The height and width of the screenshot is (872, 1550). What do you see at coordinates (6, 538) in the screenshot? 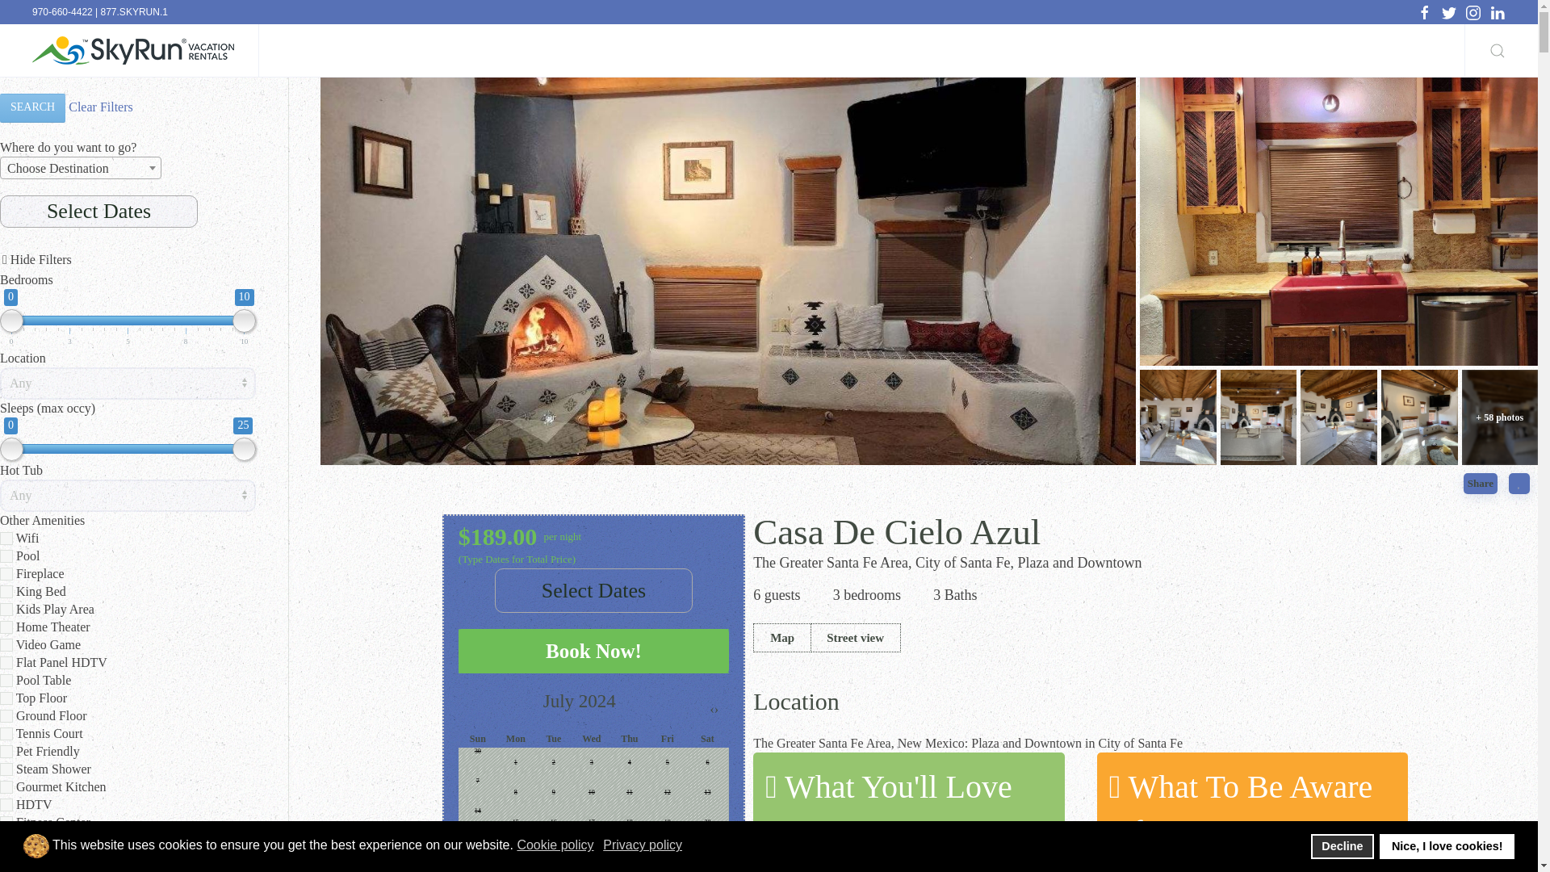
I see `1` at bounding box center [6, 538].